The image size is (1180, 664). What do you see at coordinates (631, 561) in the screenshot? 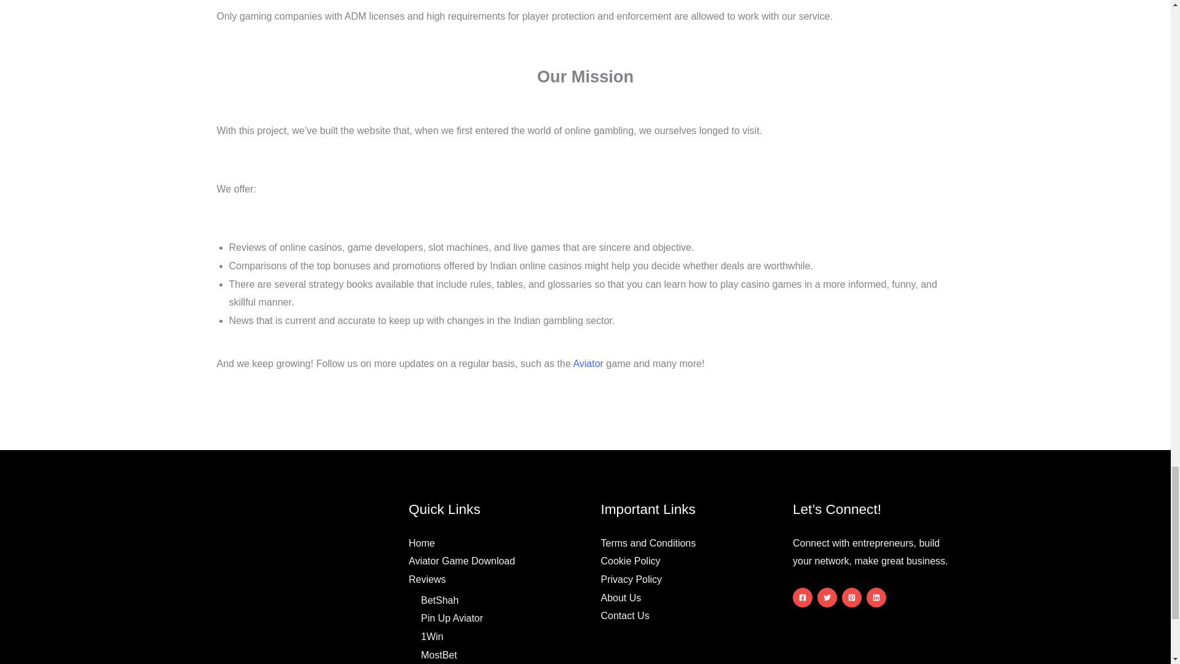
I see `Cookie Policy` at bounding box center [631, 561].